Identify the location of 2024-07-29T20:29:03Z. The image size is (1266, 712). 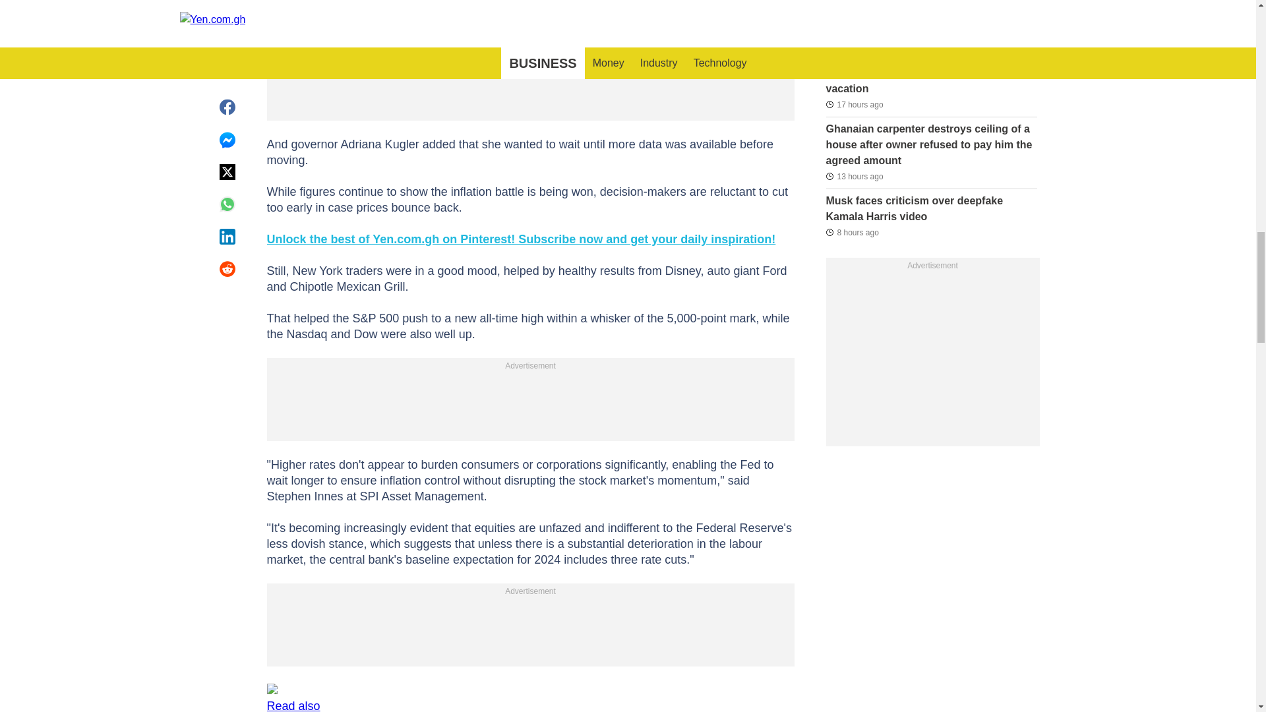
(852, 232).